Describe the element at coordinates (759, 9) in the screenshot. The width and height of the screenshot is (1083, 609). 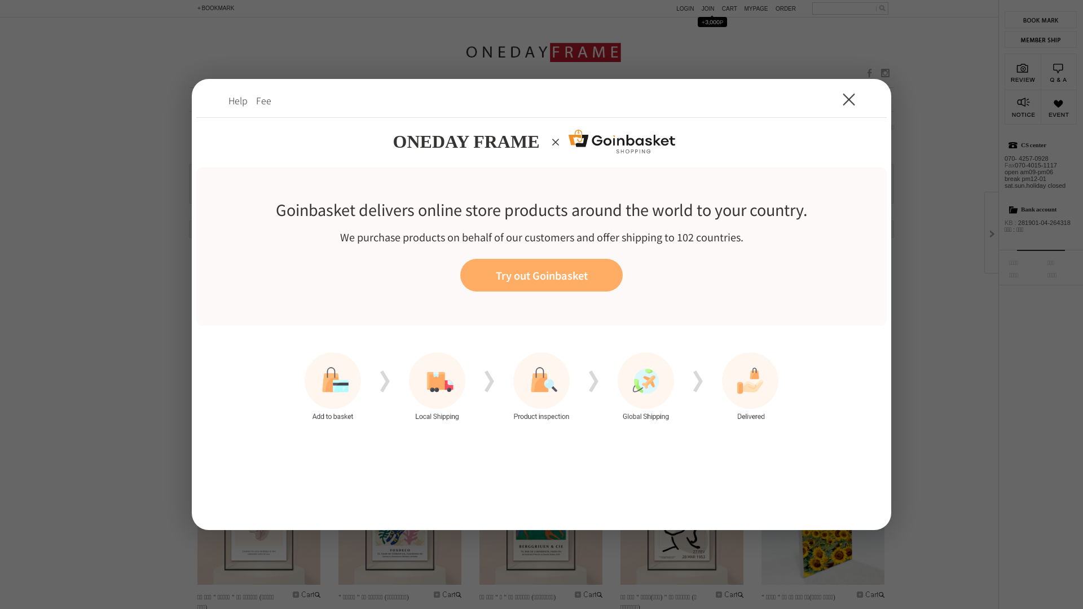
I see `MYPAGE` at that location.